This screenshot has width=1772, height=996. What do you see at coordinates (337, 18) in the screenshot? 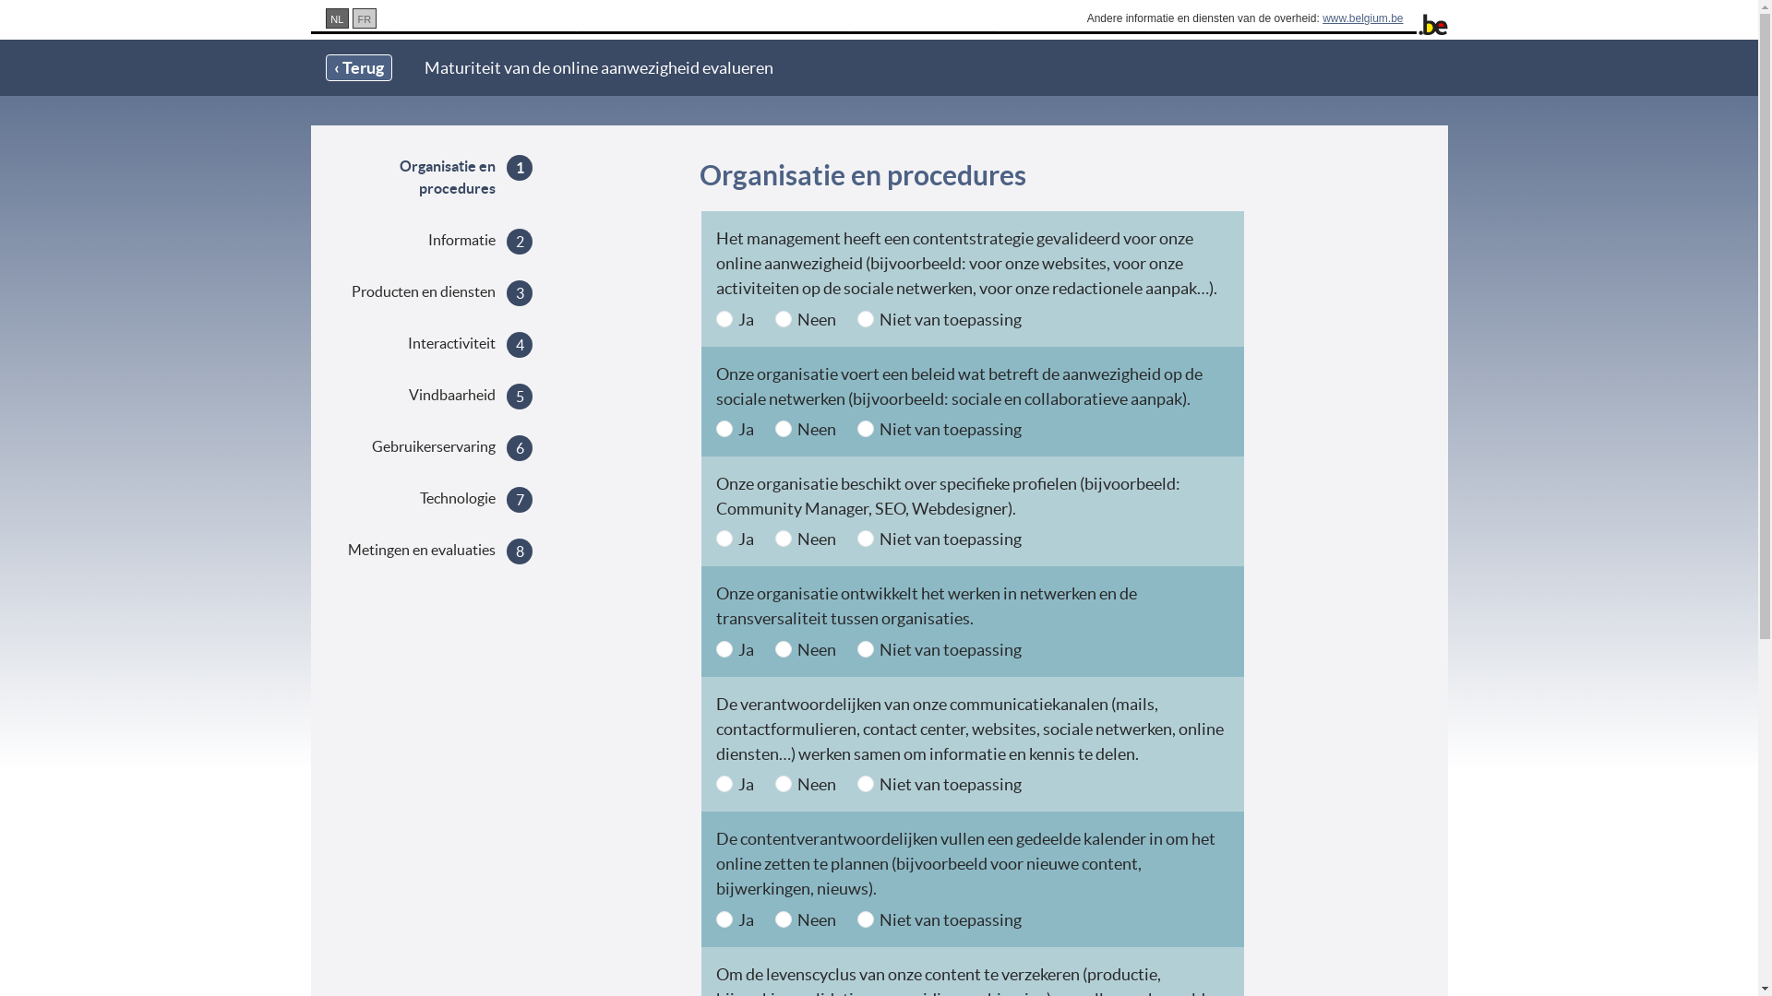
I see `NL` at bounding box center [337, 18].